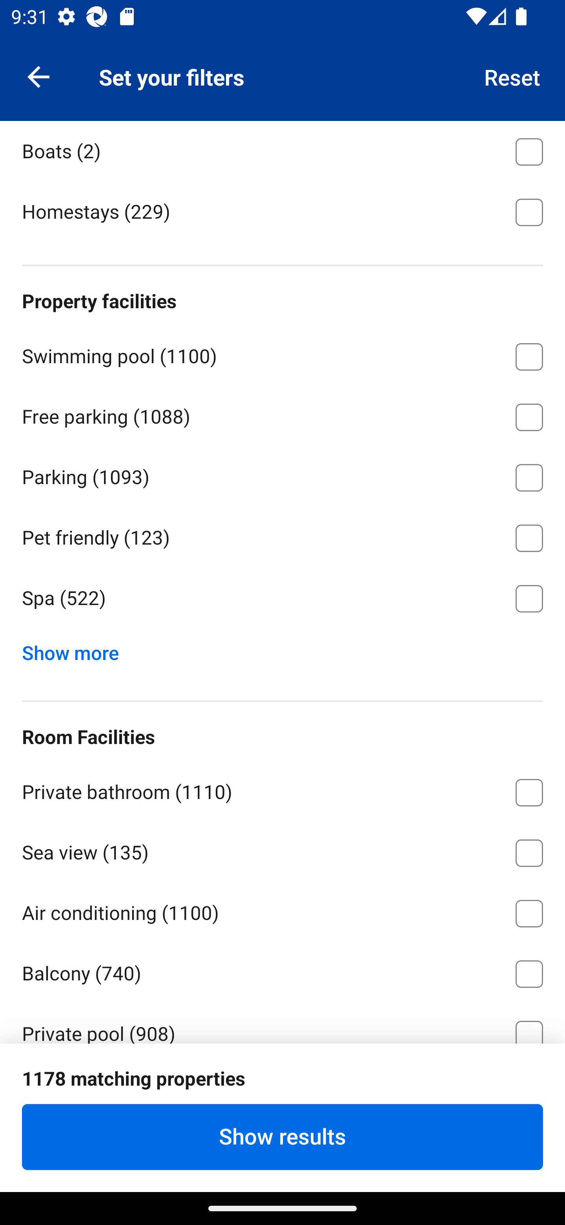 The width and height of the screenshot is (565, 1225). What do you see at coordinates (282, 210) in the screenshot?
I see `Homestays ⁦(229)` at bounding box center [282, 210].